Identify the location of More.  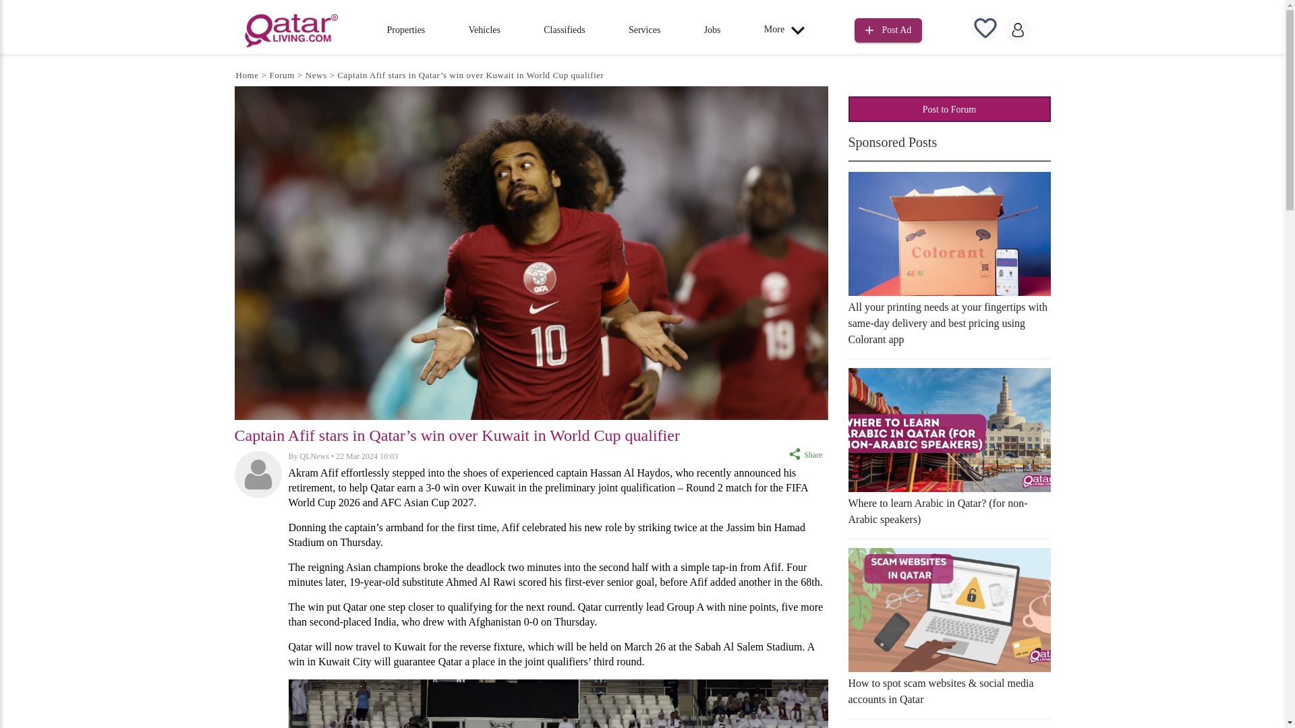
(788, 30).